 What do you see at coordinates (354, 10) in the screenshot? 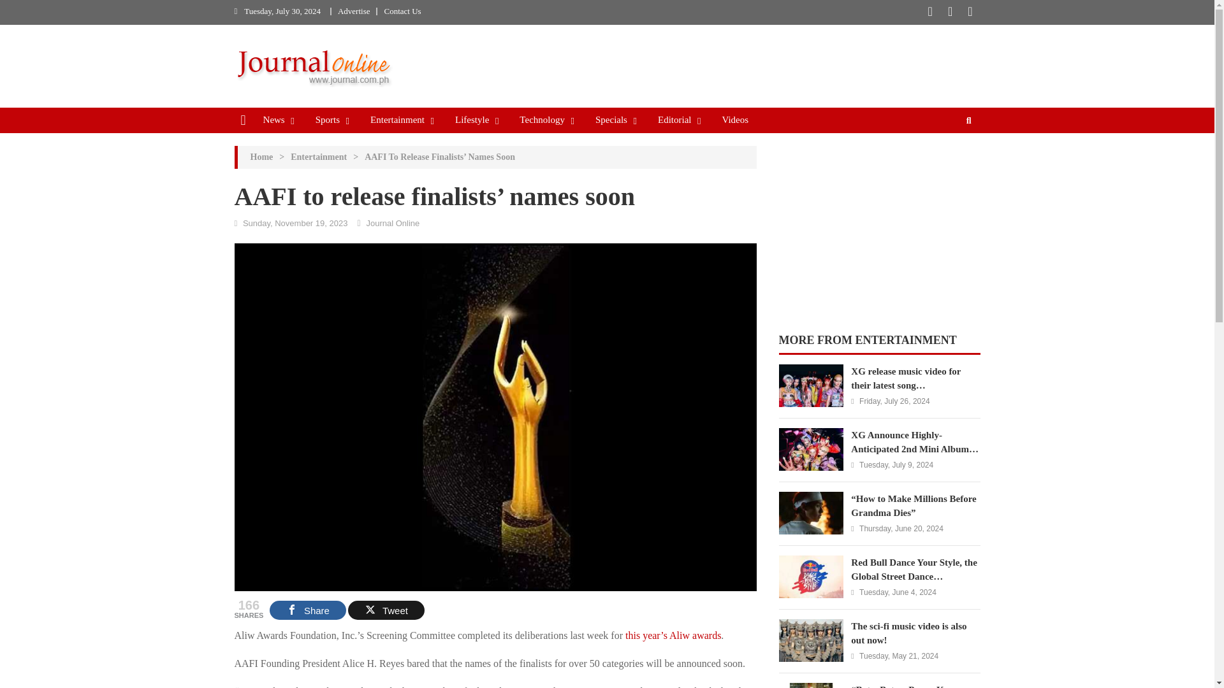
I see `Advertise` at bounding box center [354, 10].